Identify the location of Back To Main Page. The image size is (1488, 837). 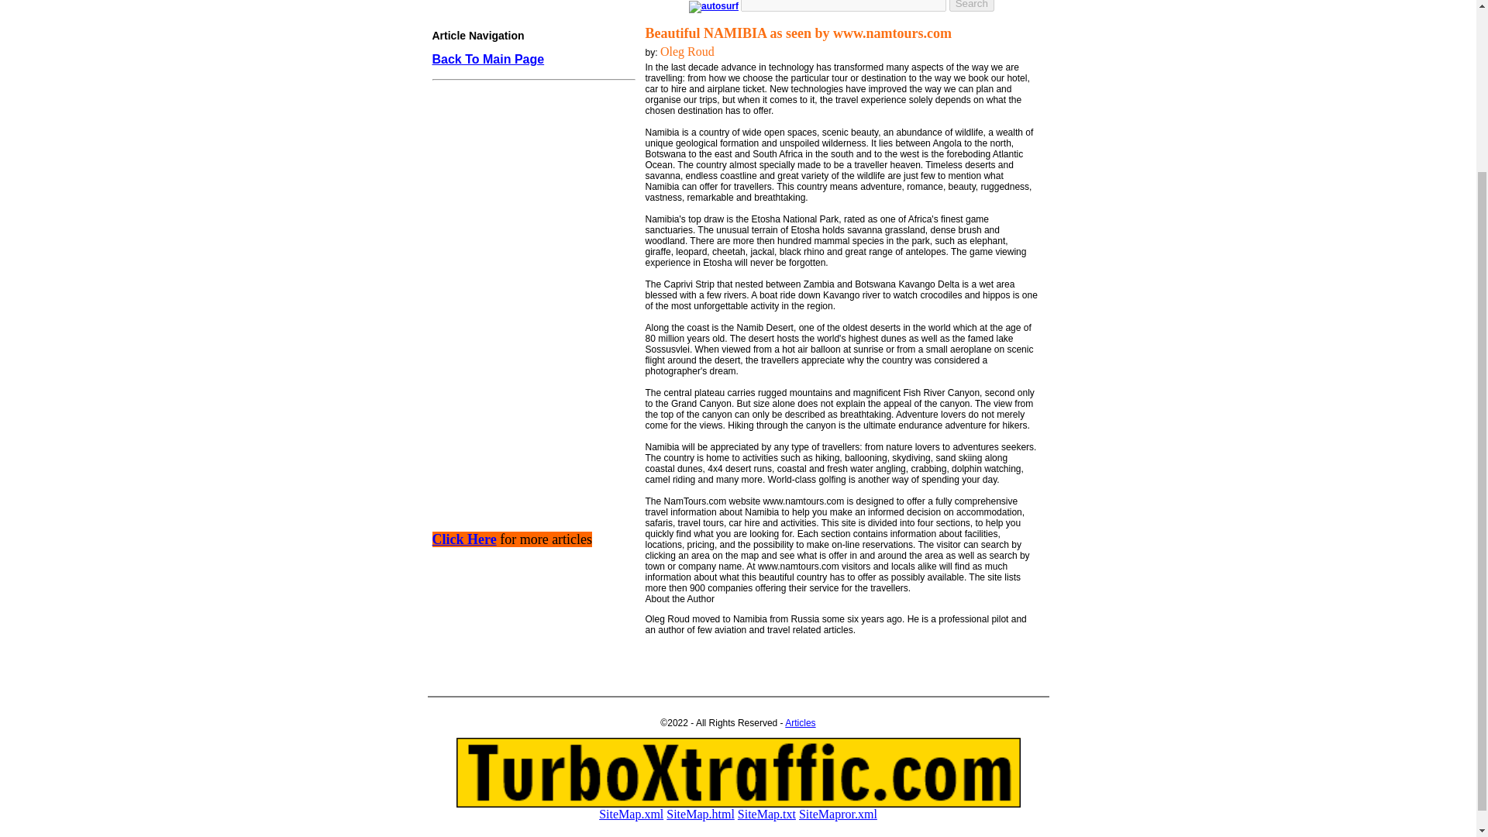
(488, 60).